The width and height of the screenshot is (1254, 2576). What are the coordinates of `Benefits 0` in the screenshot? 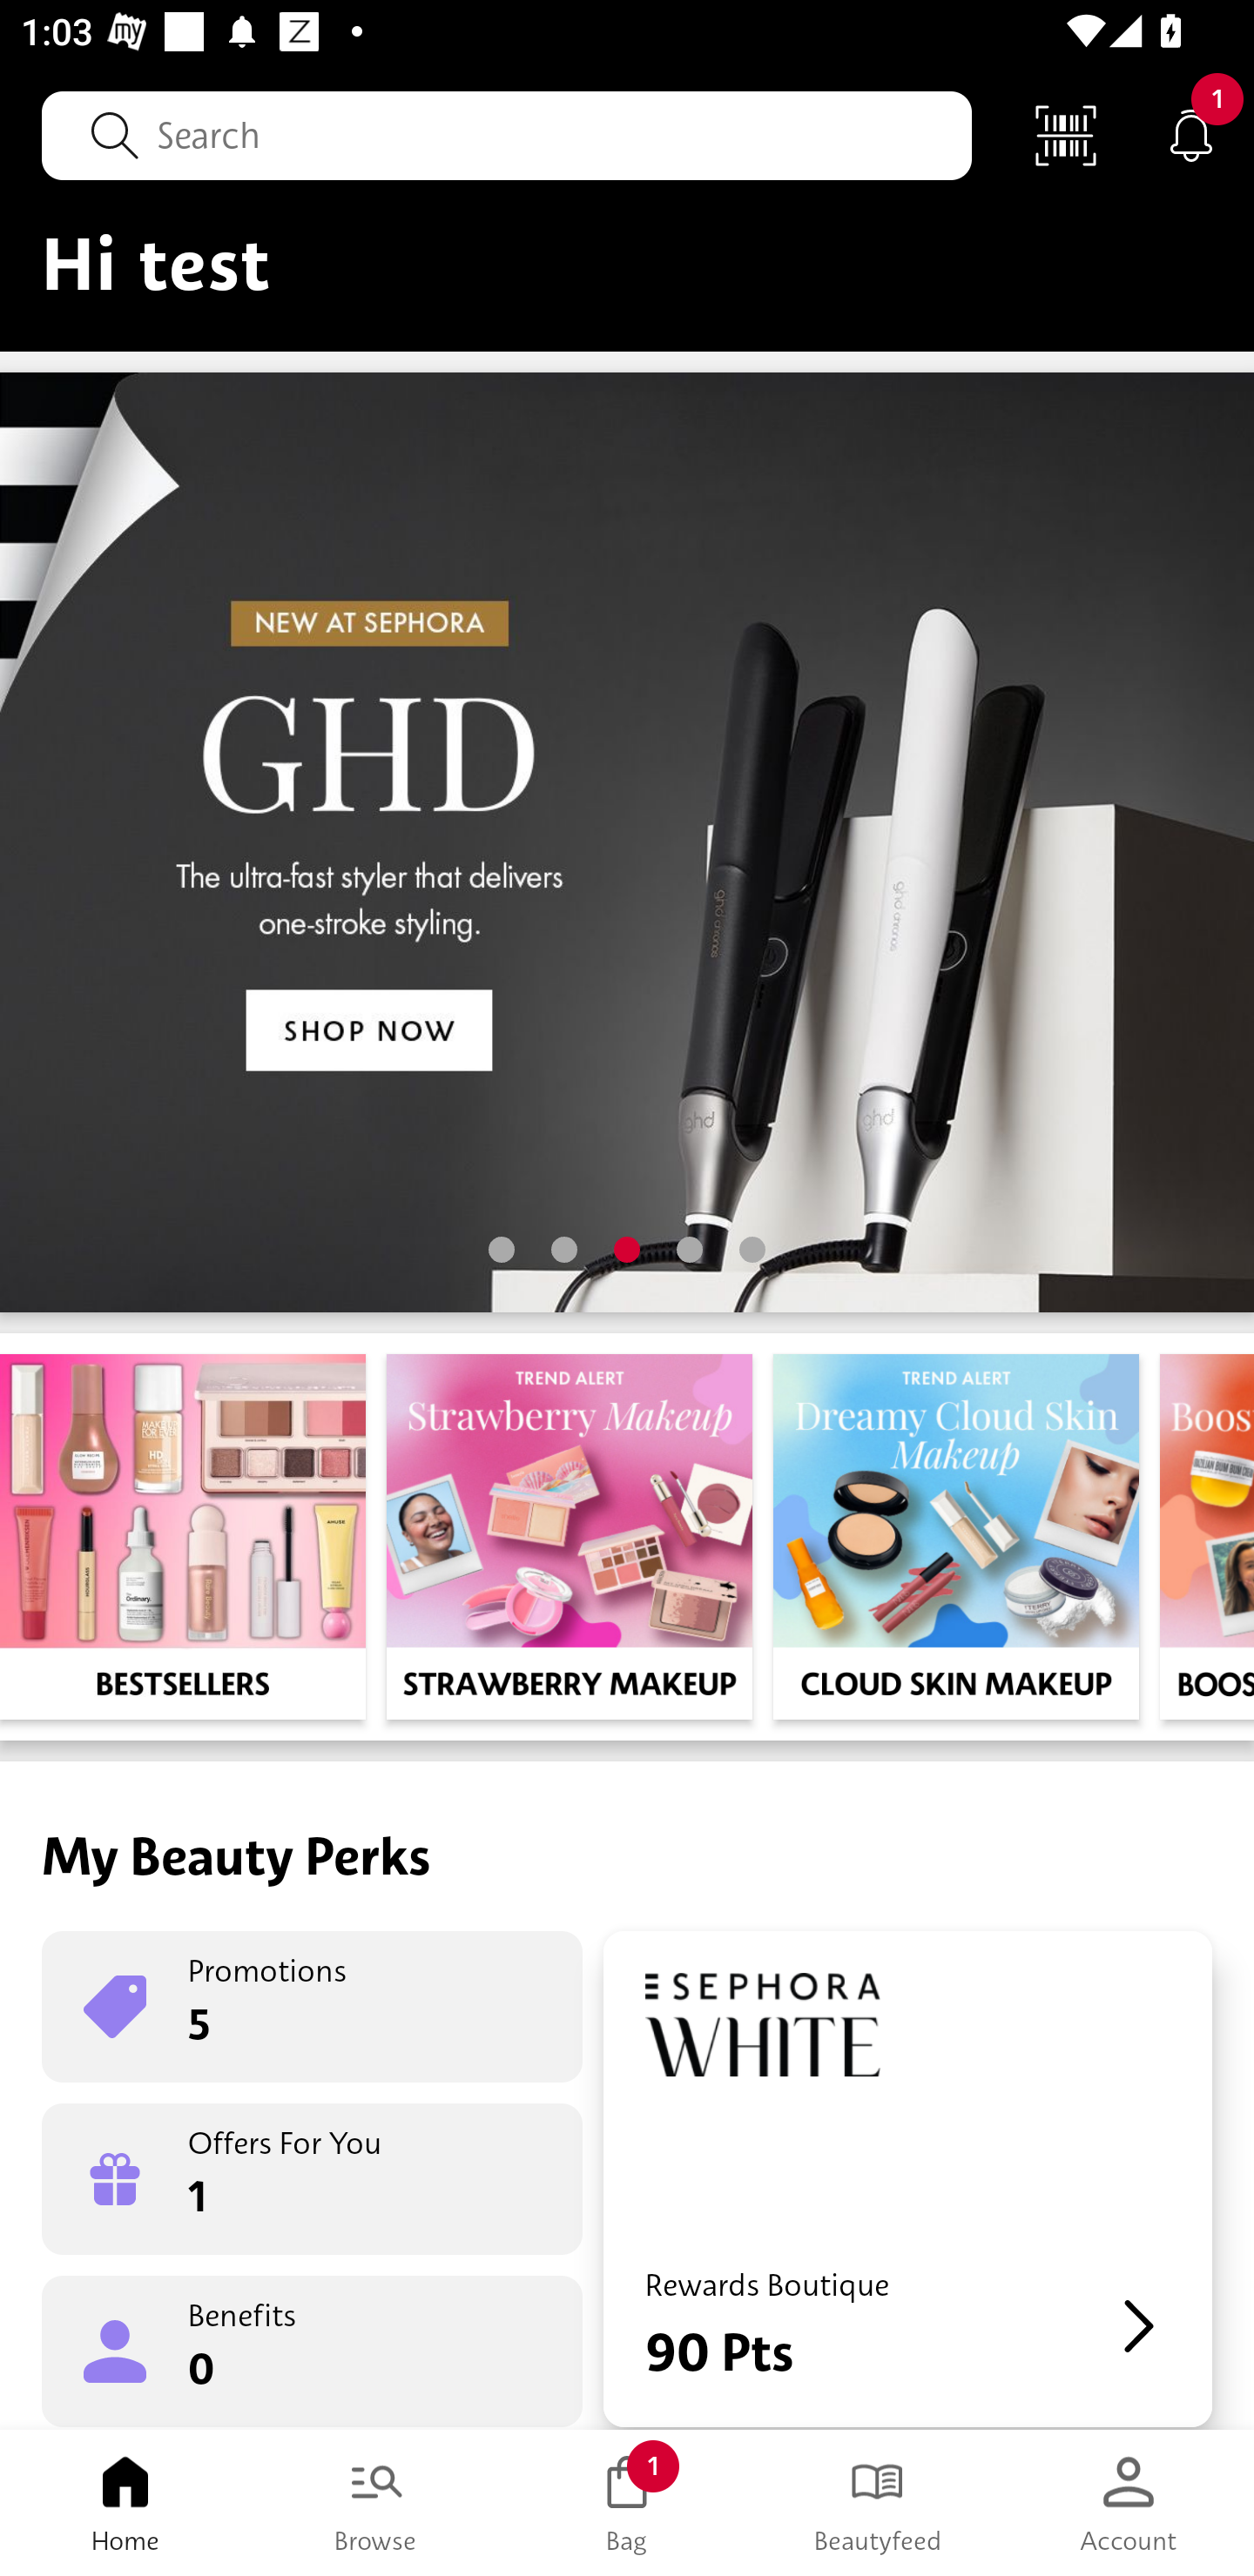 It's located at (312, 2350).